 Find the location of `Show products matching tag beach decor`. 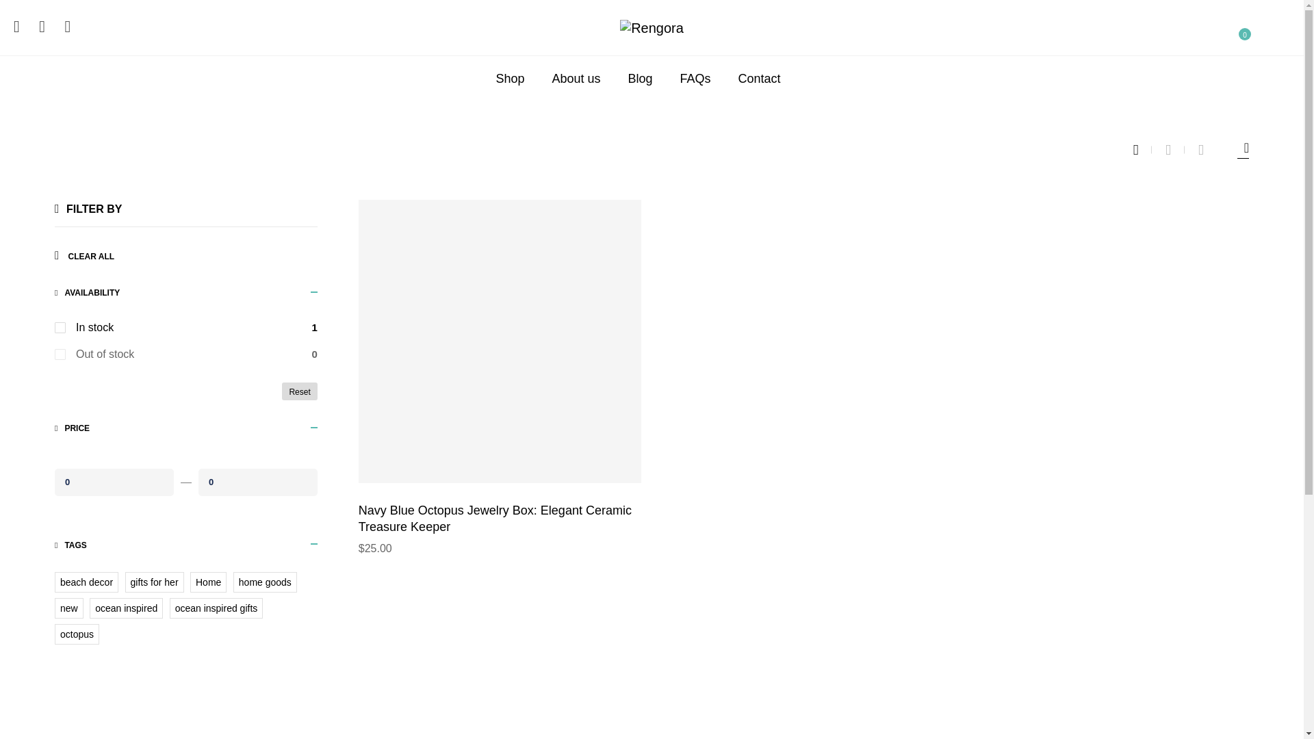

Show products matching tag beach decor is located at coordinates (86, 582).